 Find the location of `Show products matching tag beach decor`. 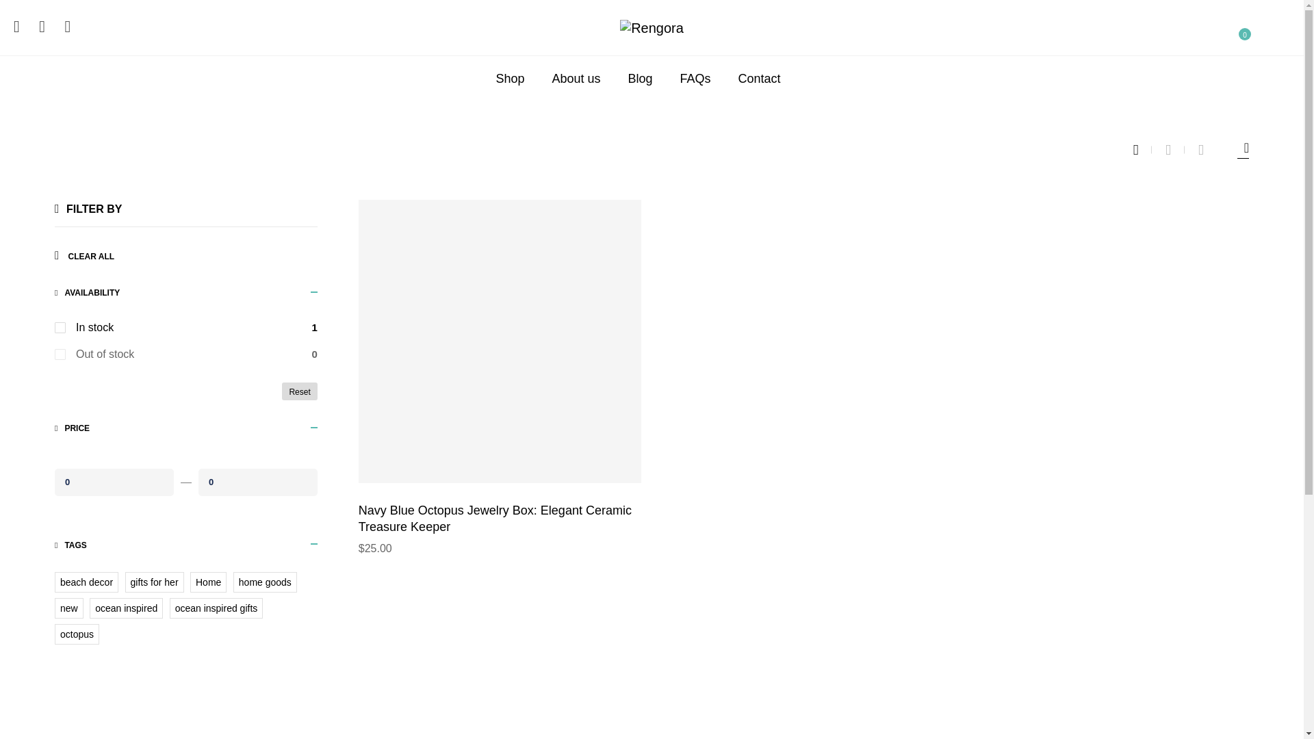

Show products matching tag beach decor is located at coordinates (86, 582).